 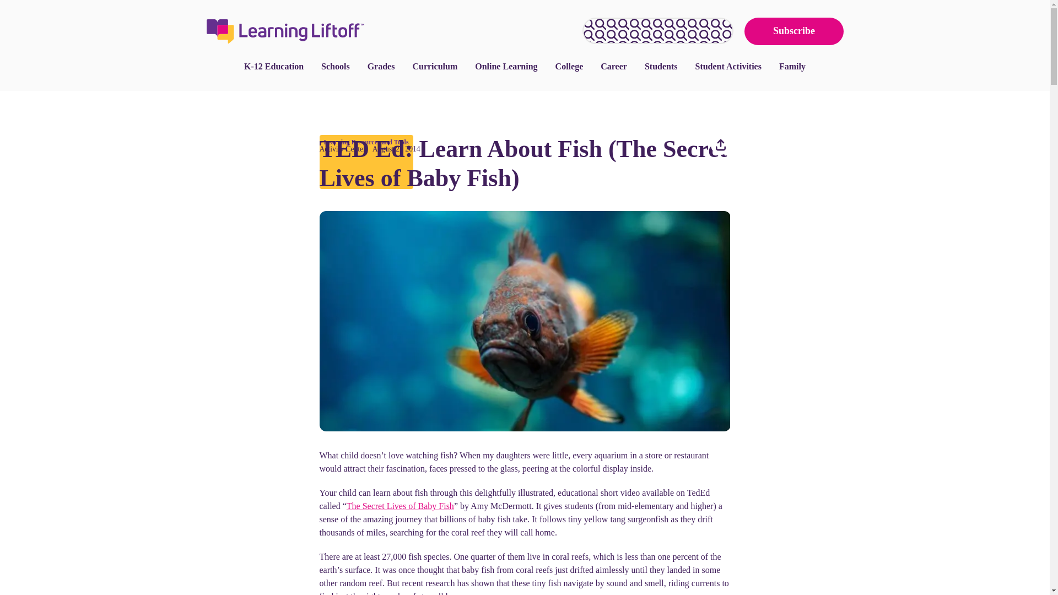 What do you see at coordinates (381, 66) in the screenshot?
I see `Grades` at bounding box center [381, 66].